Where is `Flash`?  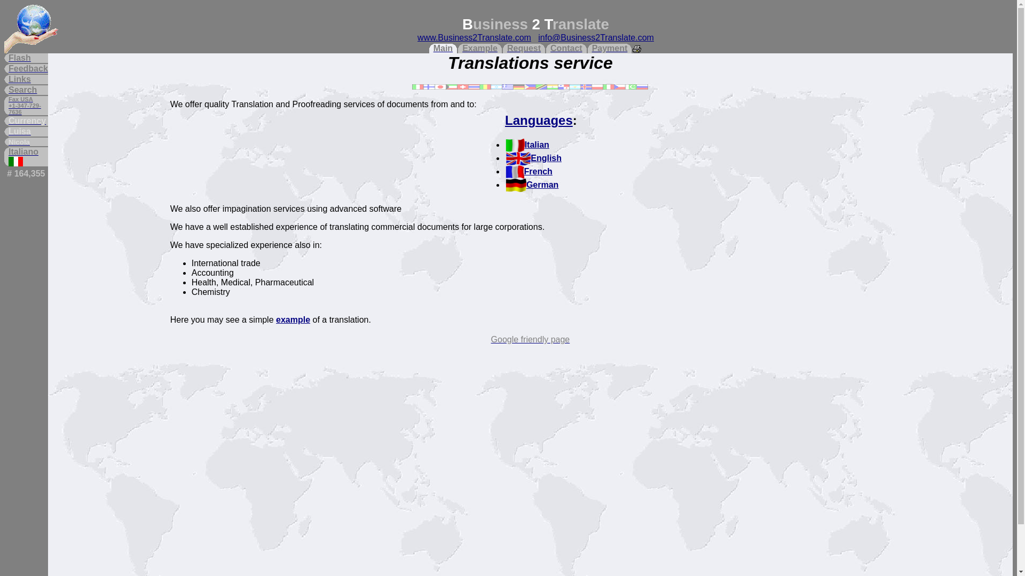
Flash is located at coordinates (28, 58).